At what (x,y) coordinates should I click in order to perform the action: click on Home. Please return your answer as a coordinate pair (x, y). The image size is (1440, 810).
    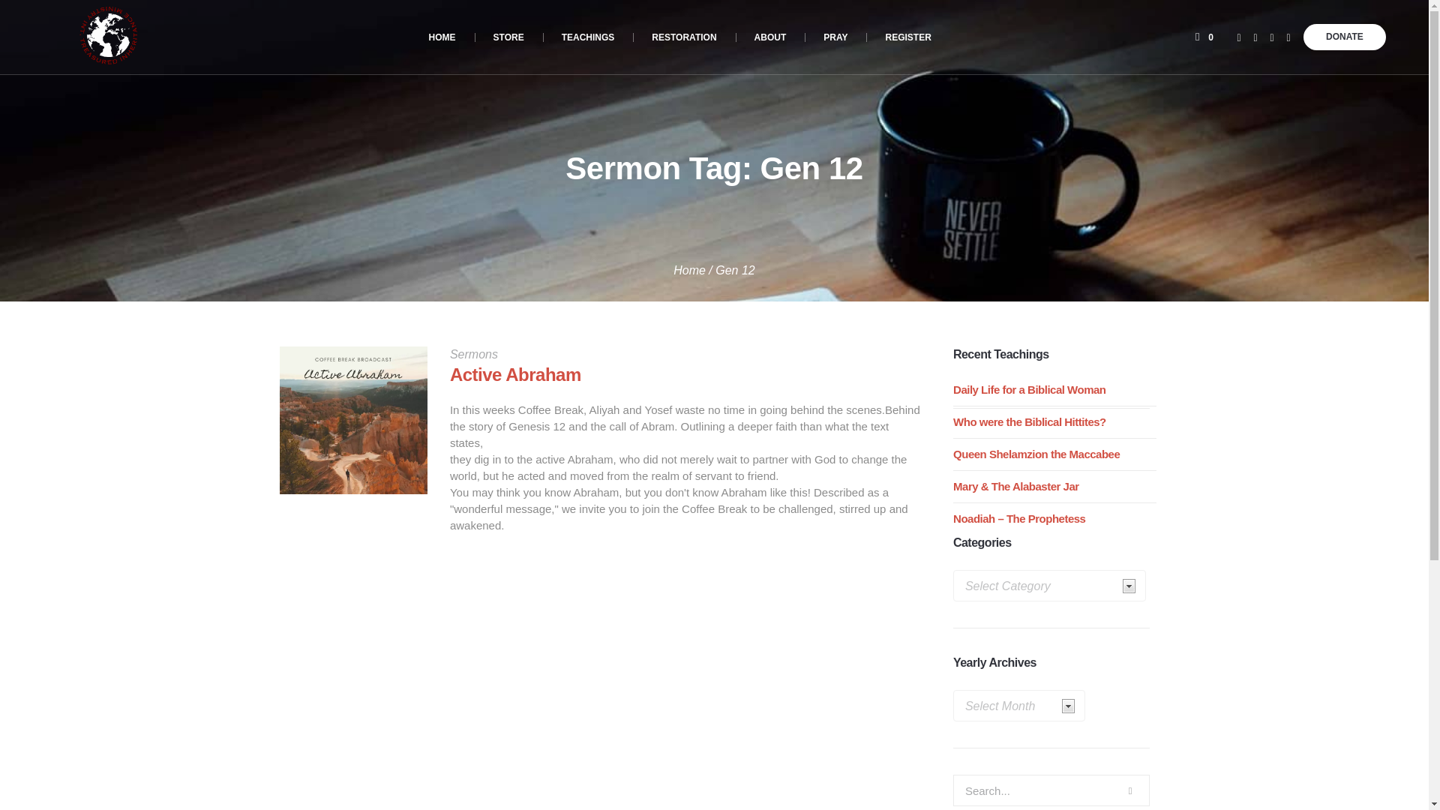
    Looking at the image, I should click on (689, 270).